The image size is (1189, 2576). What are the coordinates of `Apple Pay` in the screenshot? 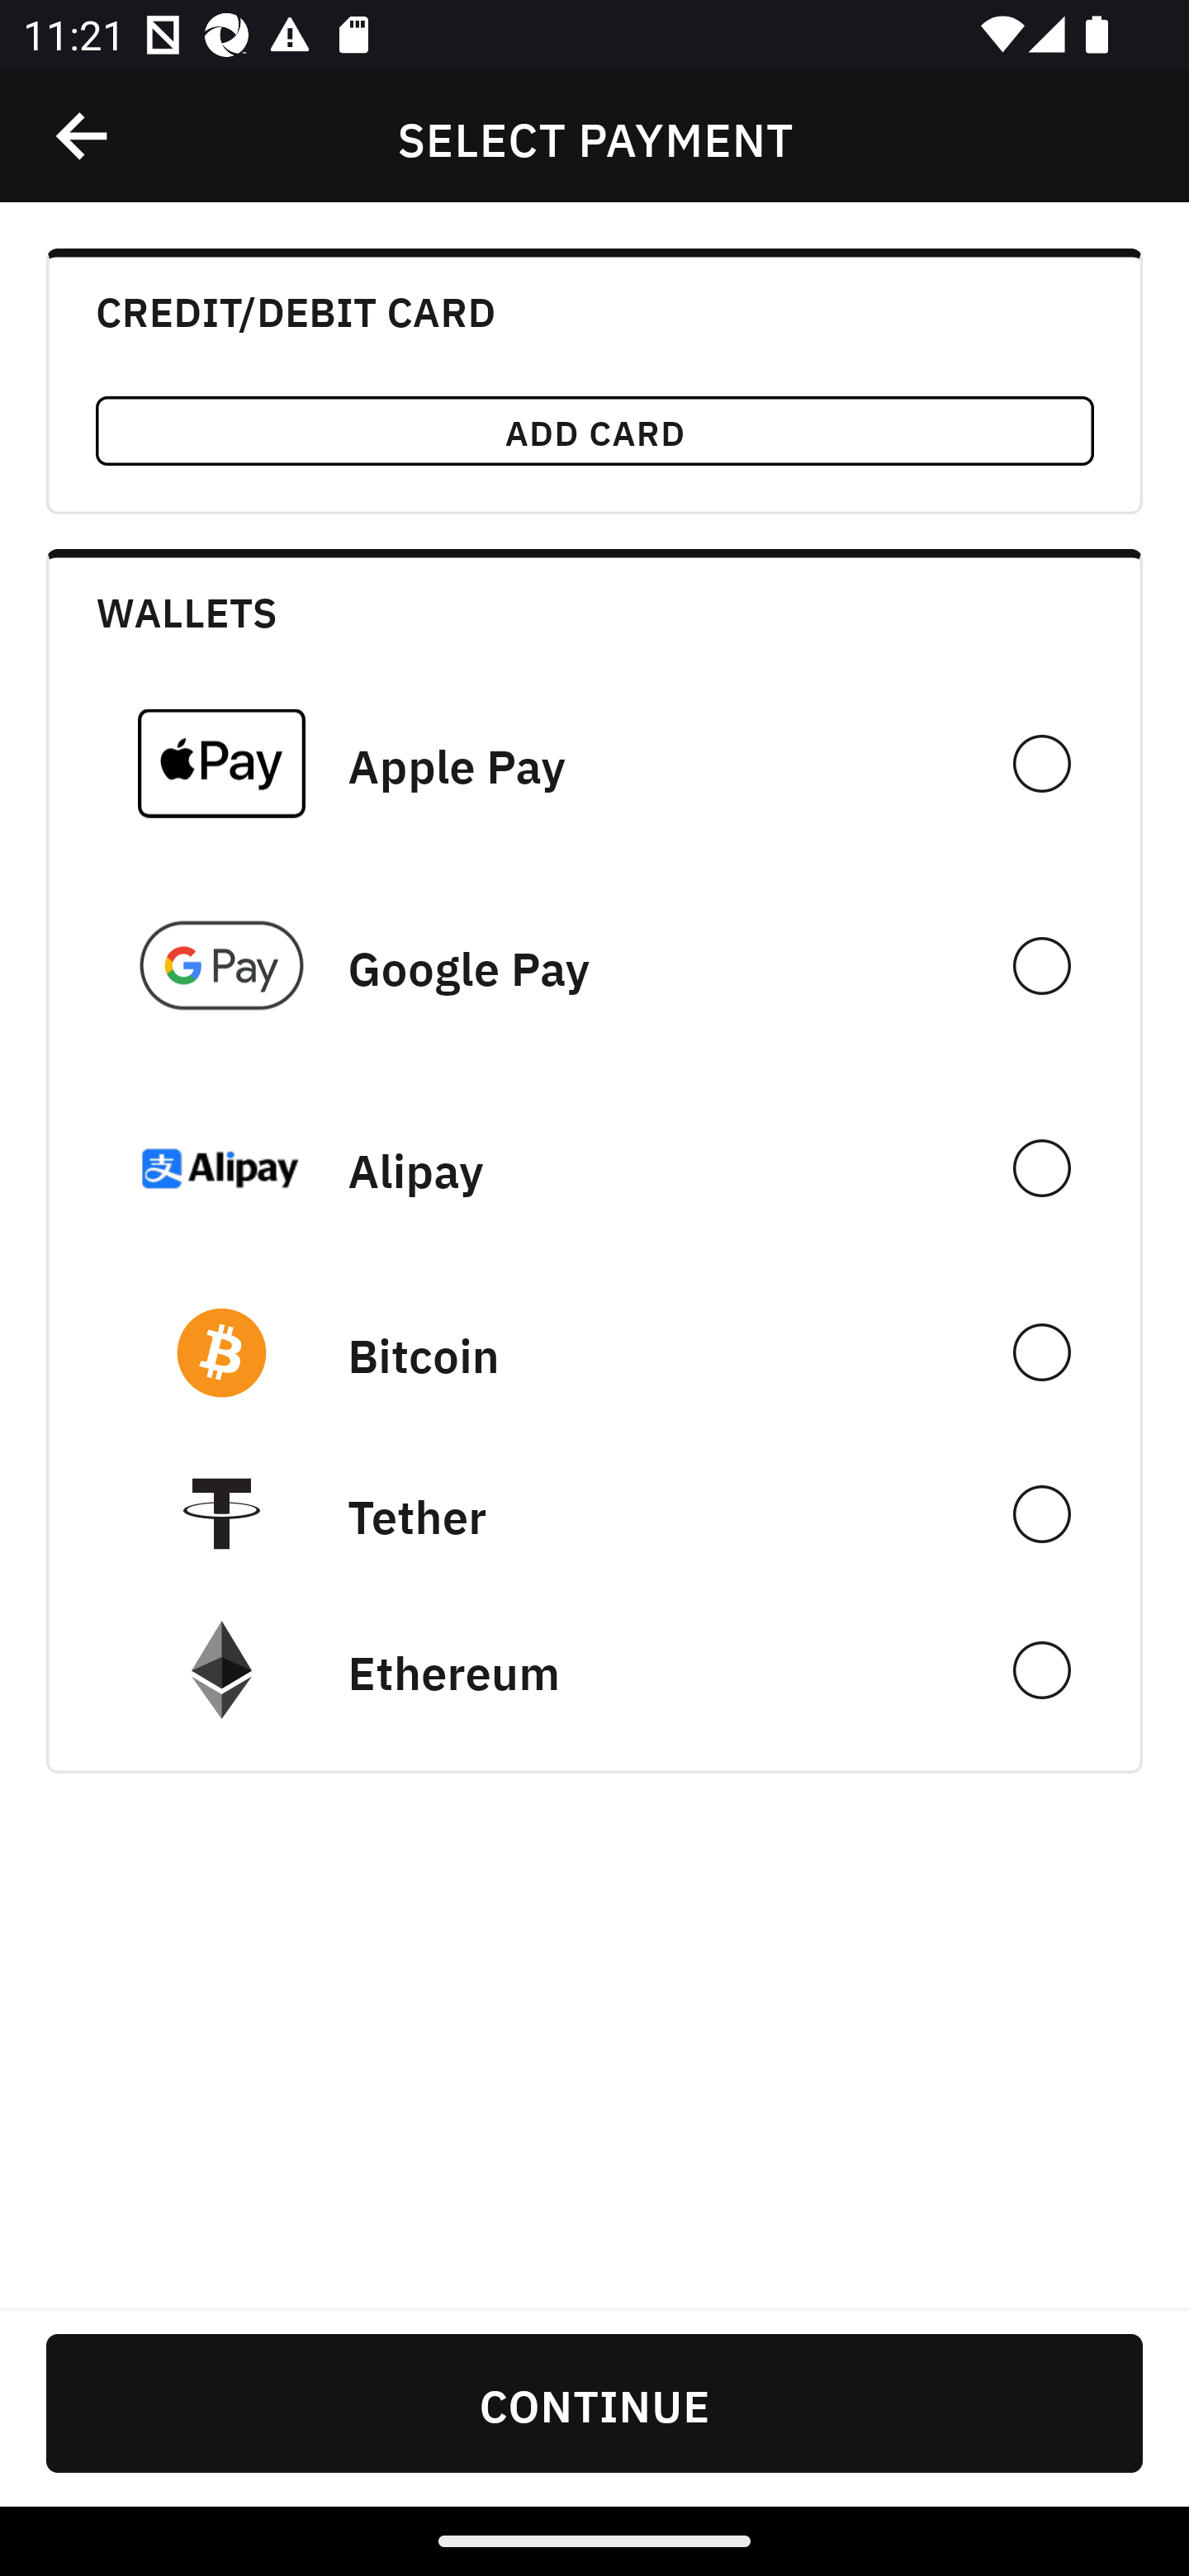 It's located at (594, 763).